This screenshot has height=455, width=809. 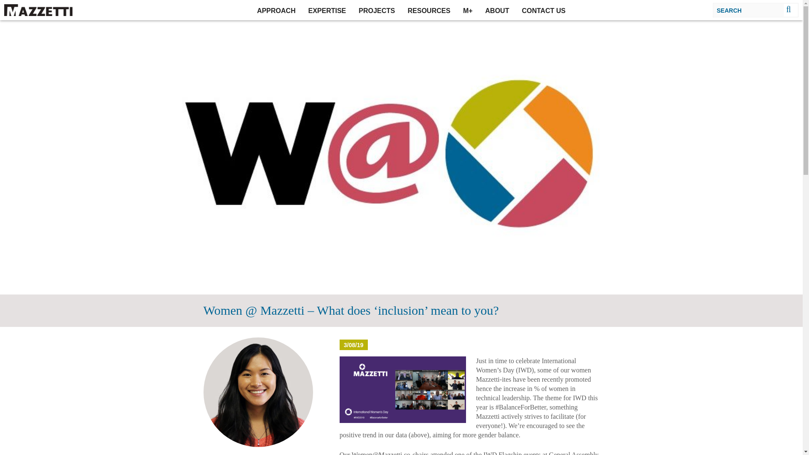 I want to click on APPROACH, so click(x=276, y=10).